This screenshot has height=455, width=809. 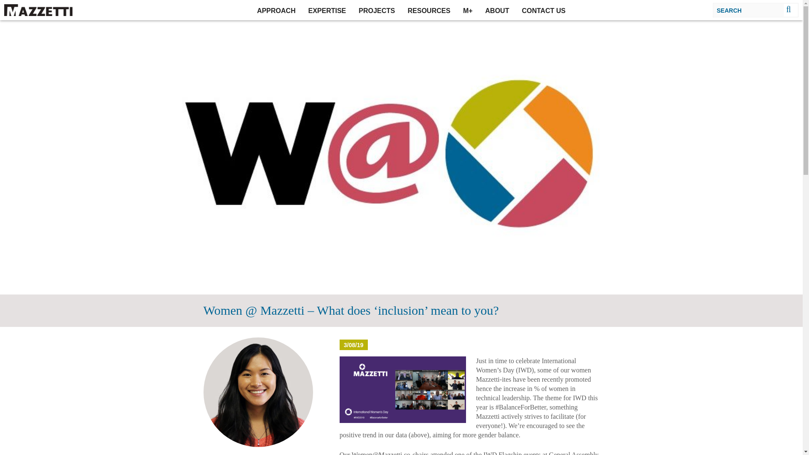 I want to click on APPROACH, so click(x=276, y=10).